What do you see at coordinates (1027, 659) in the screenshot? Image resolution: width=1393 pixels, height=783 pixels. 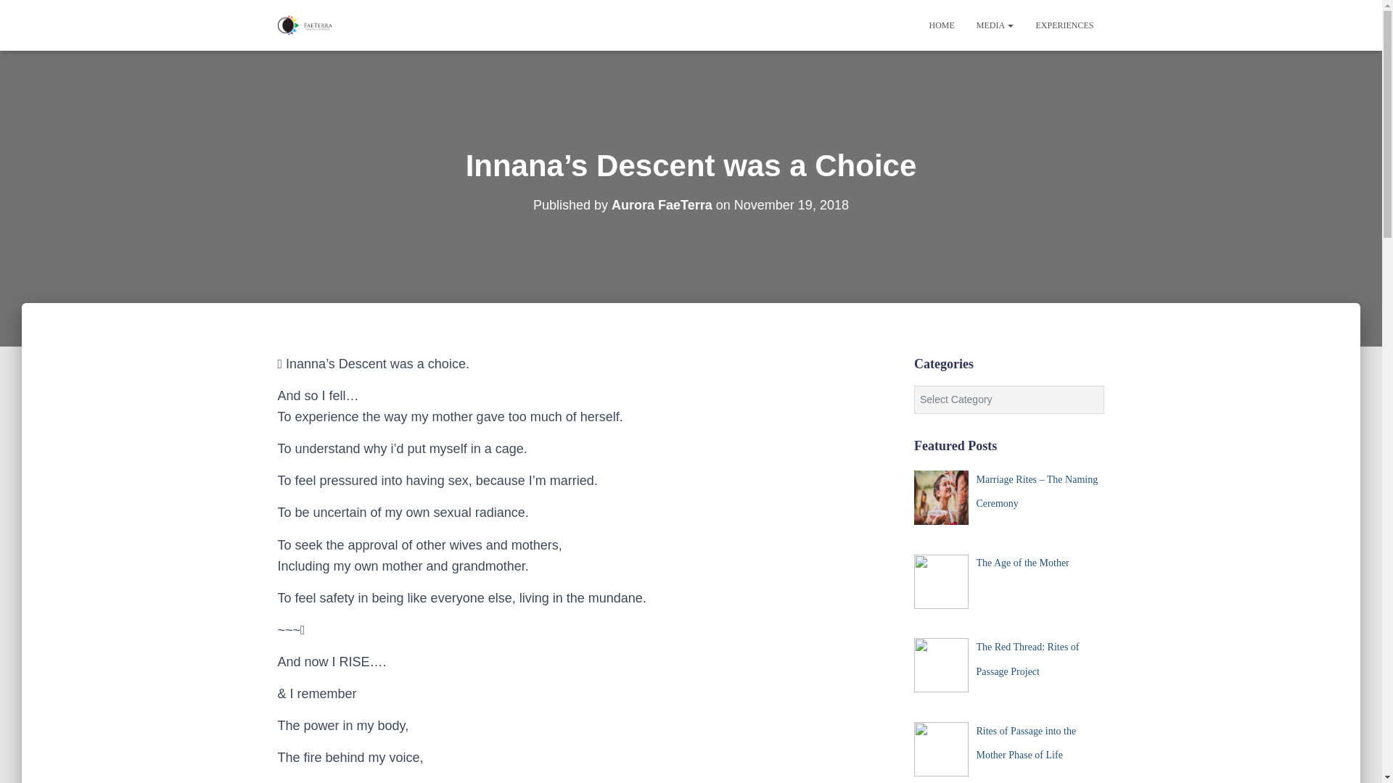 I see `The Red Thread: Rites of Passage Project` at bounding box center [1027, 659].